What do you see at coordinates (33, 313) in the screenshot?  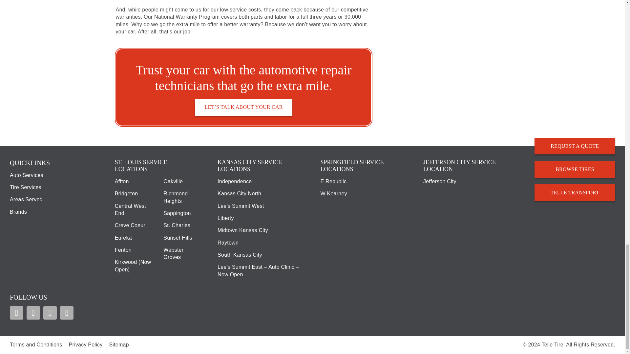 I see `X` at bounding box center [33, 313].